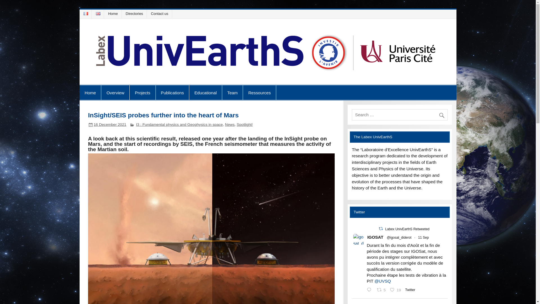 The image size is (540, 304). What do you see at coordinates (110, 124) in the screenshot?
I see `13 h 31 min` at bounding box center [110, 124].